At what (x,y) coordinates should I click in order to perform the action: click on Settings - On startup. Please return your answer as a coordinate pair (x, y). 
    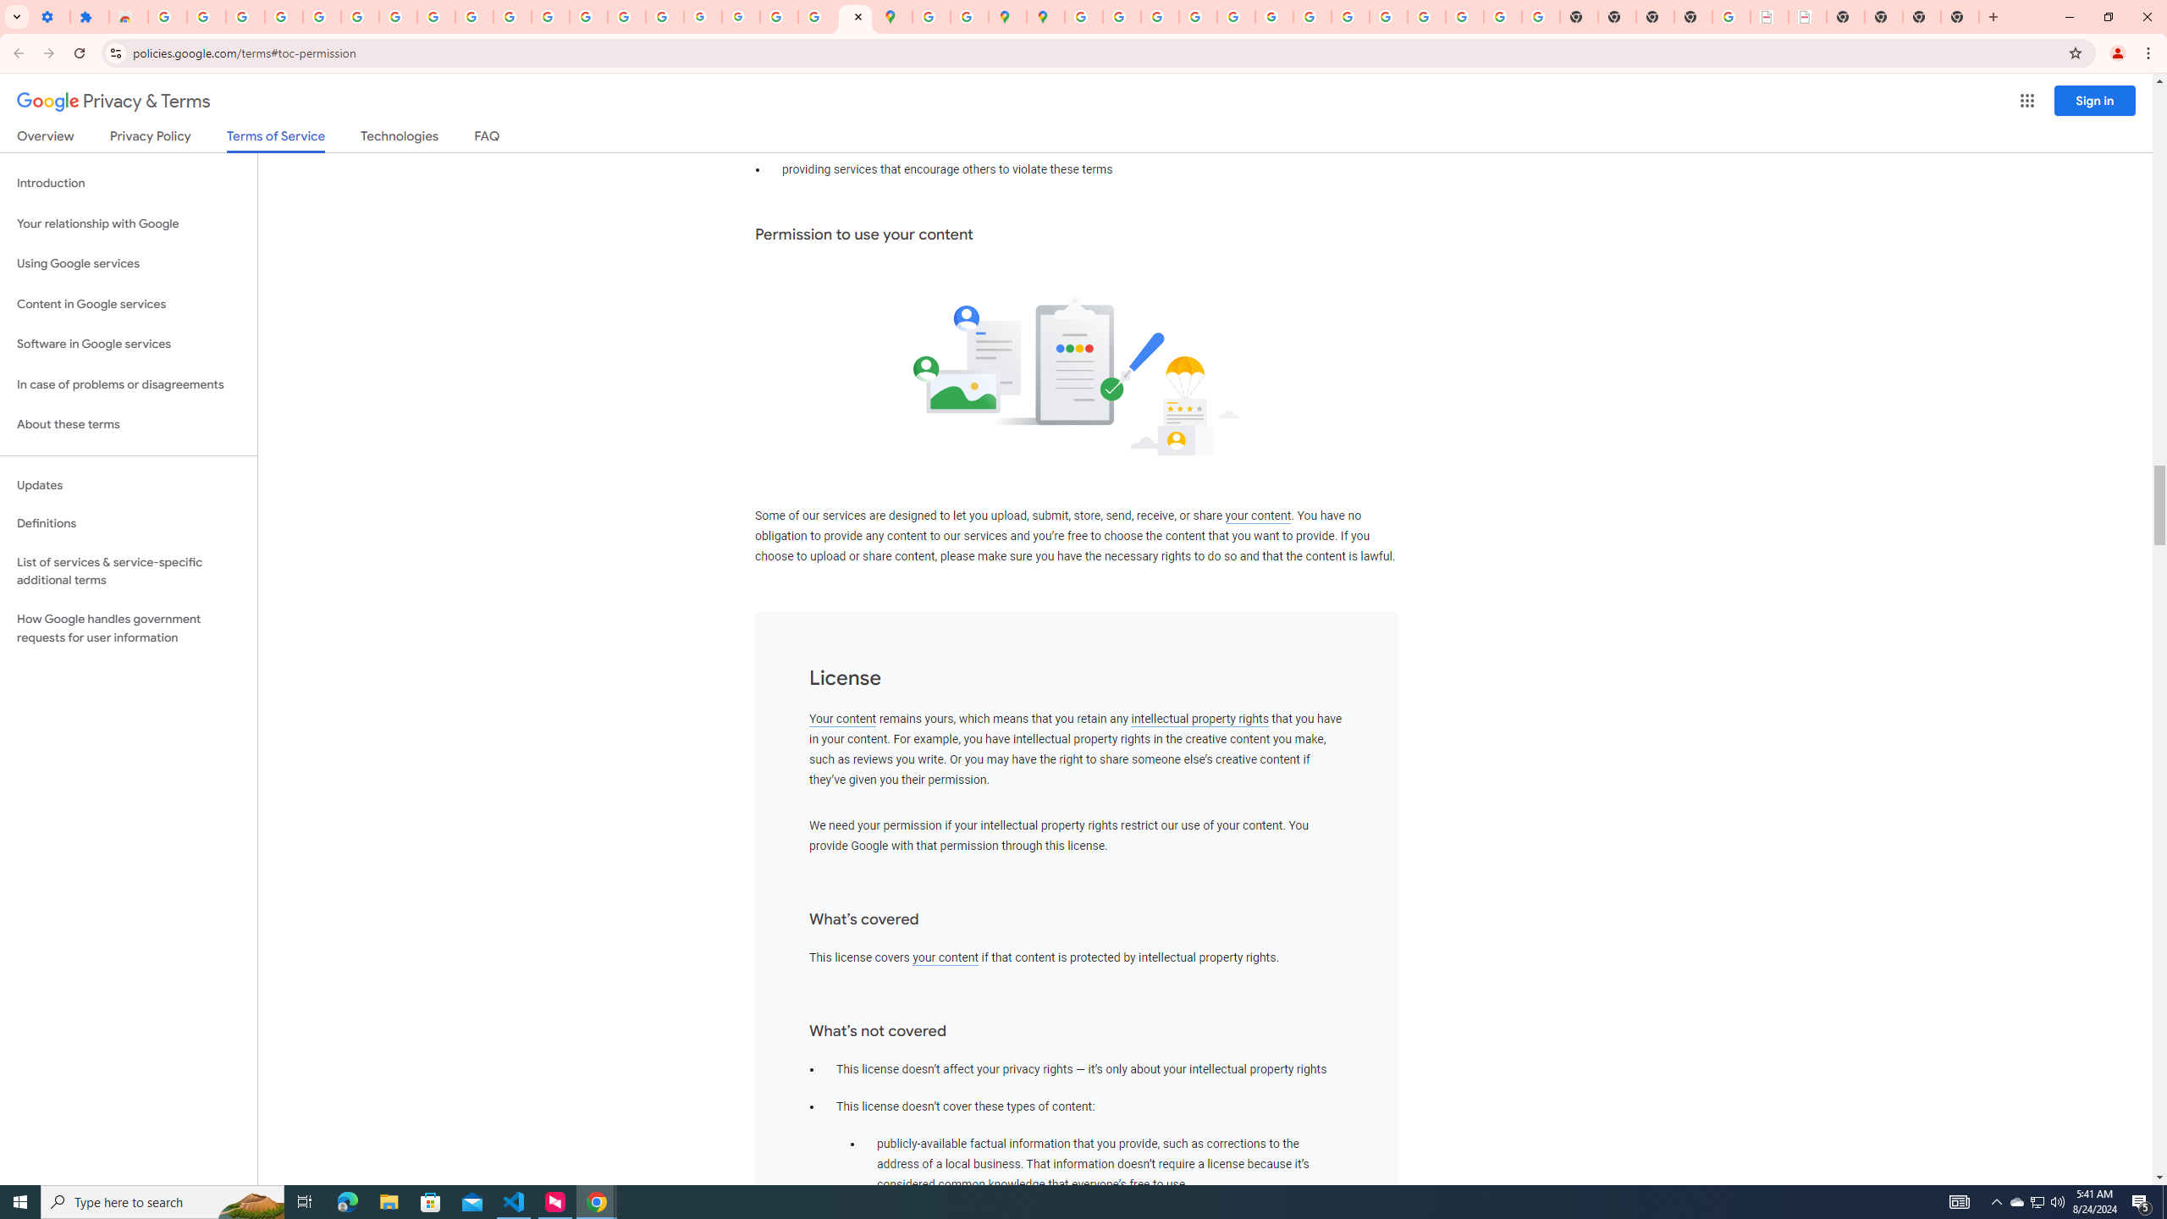
    Looking at the image, I should click on (51, 17).